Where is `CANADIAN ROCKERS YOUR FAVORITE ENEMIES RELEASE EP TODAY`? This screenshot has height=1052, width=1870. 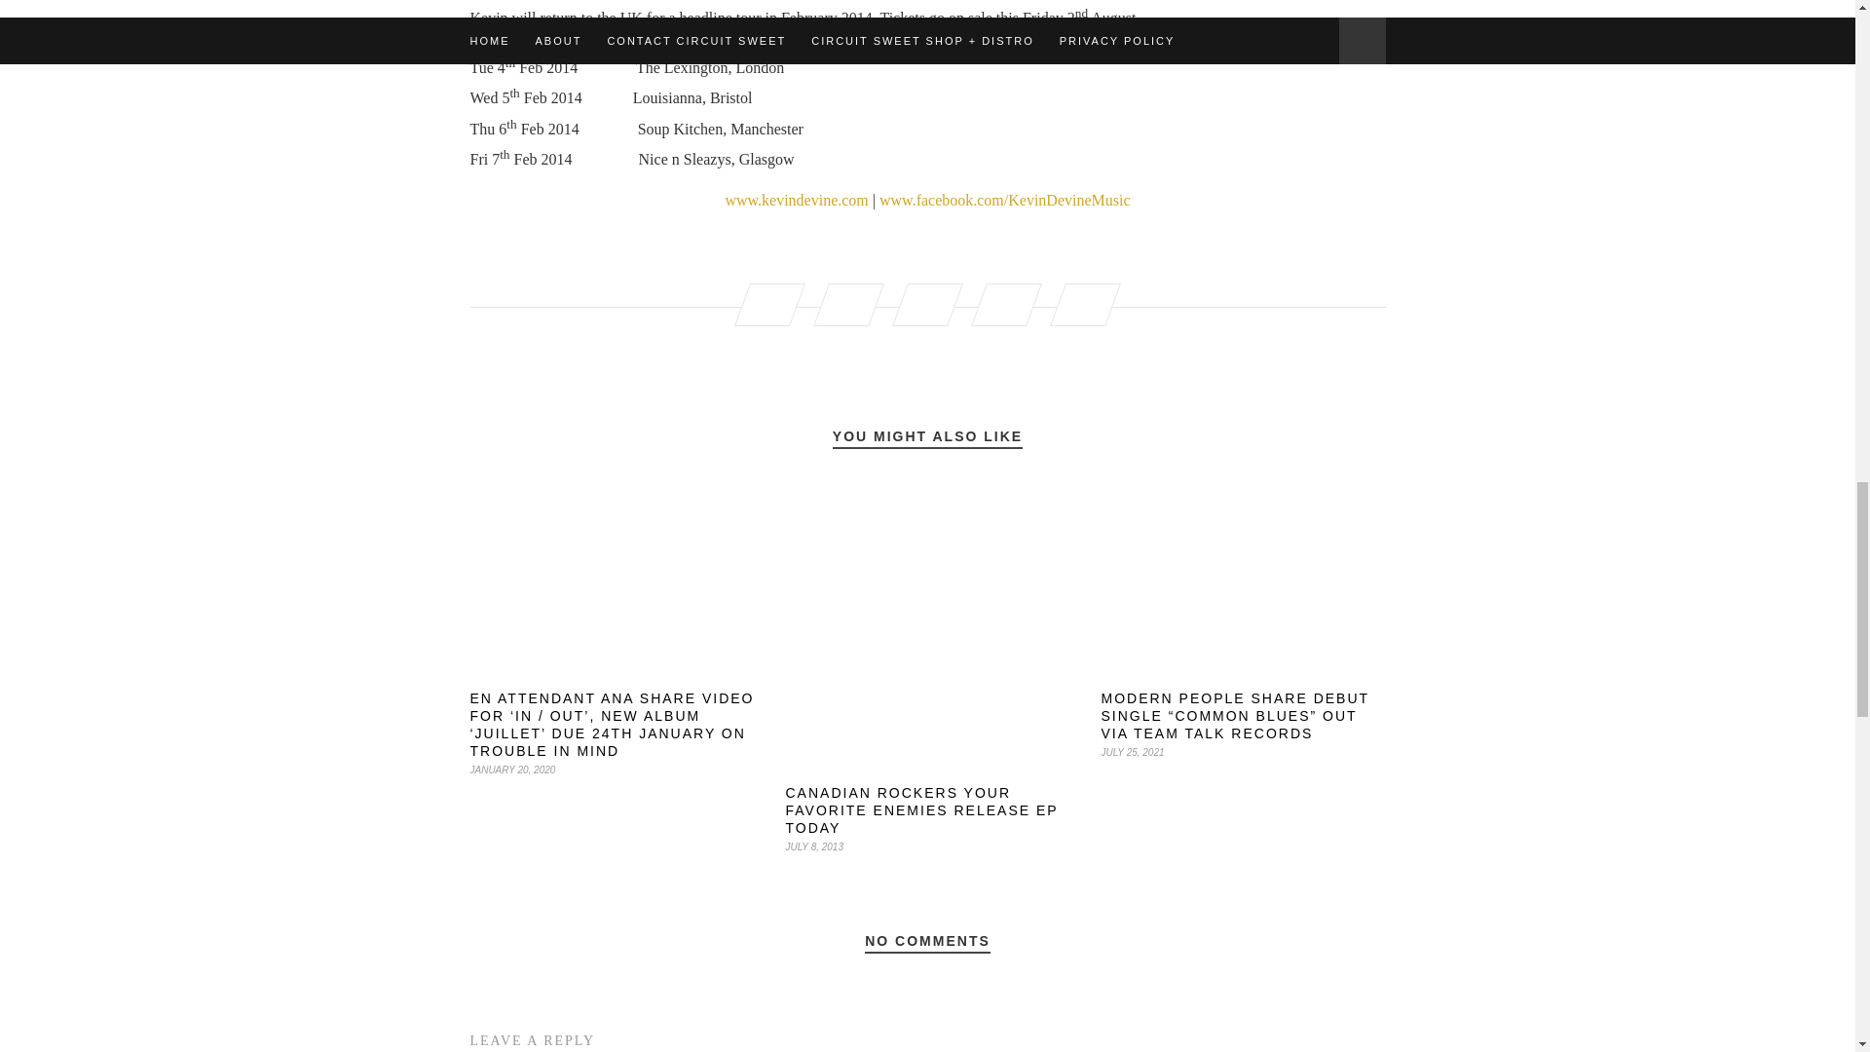
CANADIAN ROCKERS YOUR FAVORITE ENEMIES RELEASE EP TODAY is located at coordinates (921, 809).